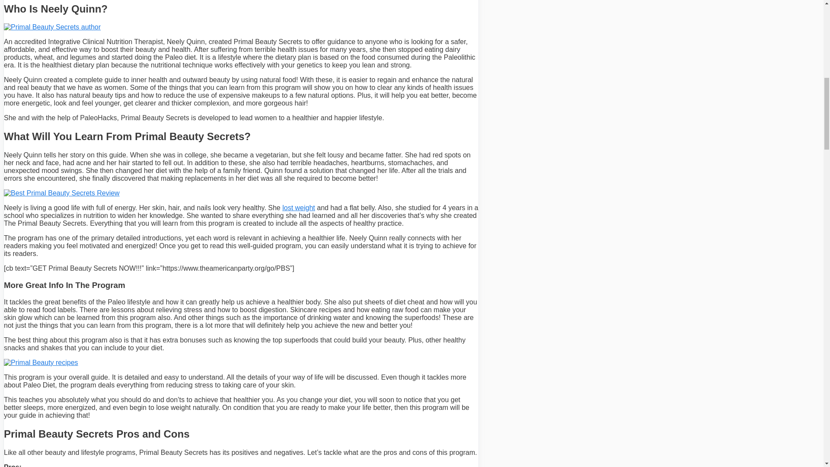 The height and width of the screenshot is (467, 830). What do you see at coordinates (298, 208) in the screenshot?
I see `lost weight` at bounding box center [298, 208].